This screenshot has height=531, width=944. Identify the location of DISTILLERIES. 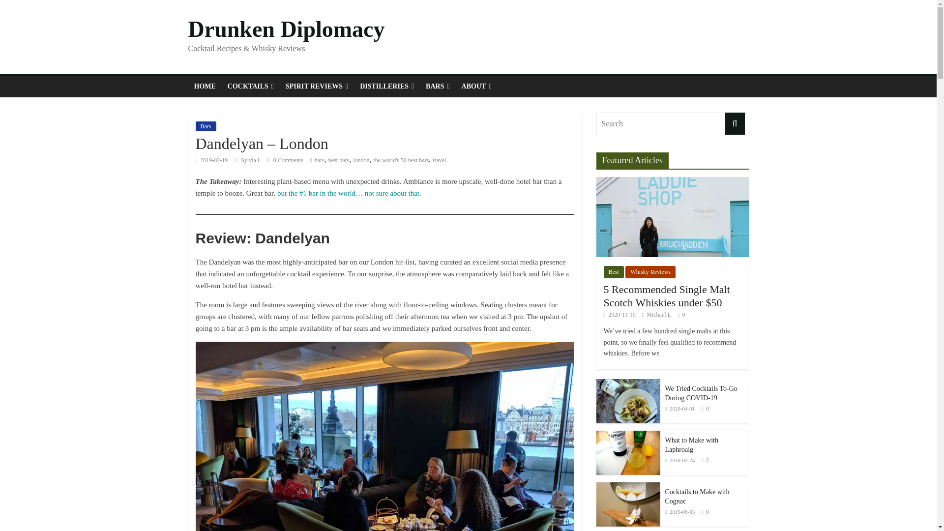
(387, 87).